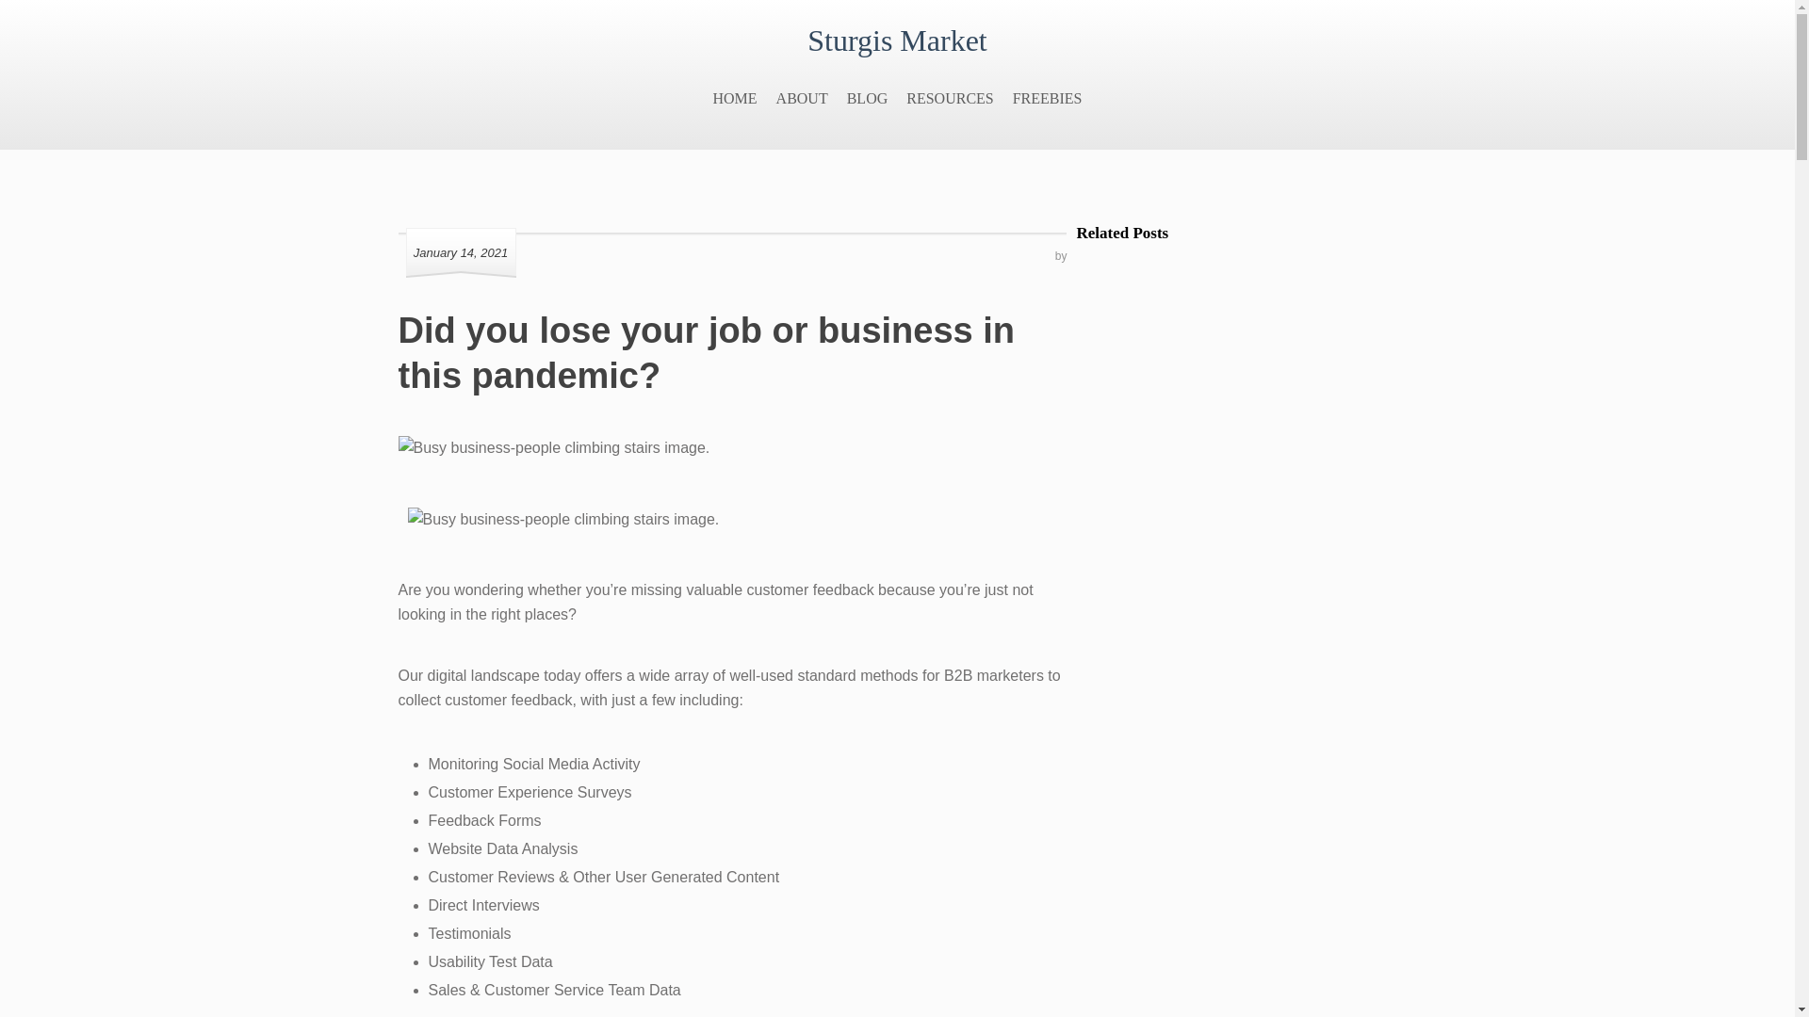 The image size is (1809, 1017). What do you see at coordinates (707, 353) in the screenshot?
I see `Did you lose your job or business in this pandemic?` at bounding box center [707, 353].